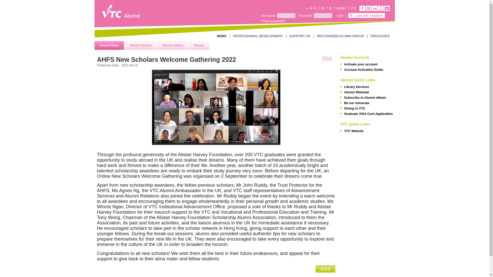 Image resolution: width=493 pixels, height=277 pixels. What do you see at coordinates (173, 45) in the screenshot?
I see `Alumni eNews` at bounding box center [173, 45].